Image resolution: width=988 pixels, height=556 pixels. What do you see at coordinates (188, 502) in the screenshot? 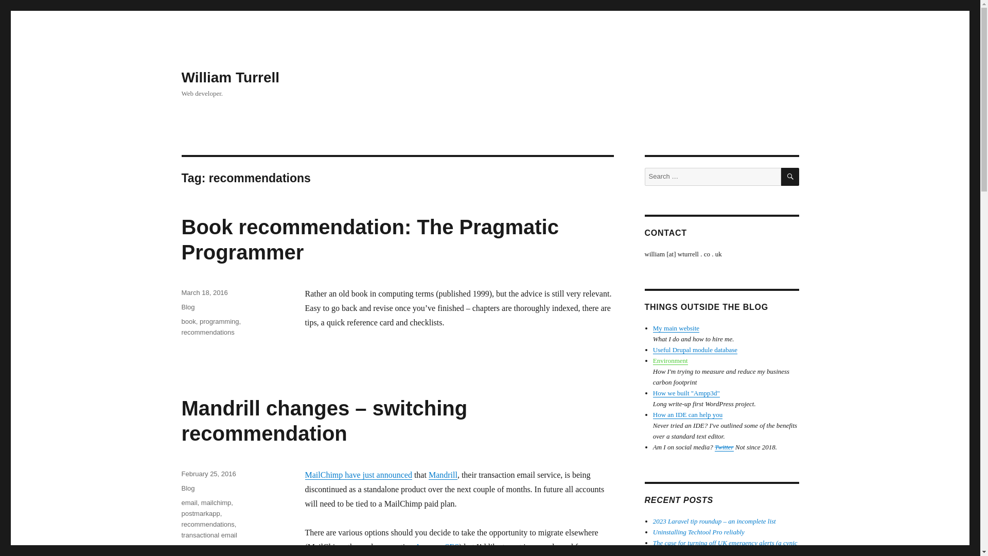
I see `email` at bounding box center [188, 502].